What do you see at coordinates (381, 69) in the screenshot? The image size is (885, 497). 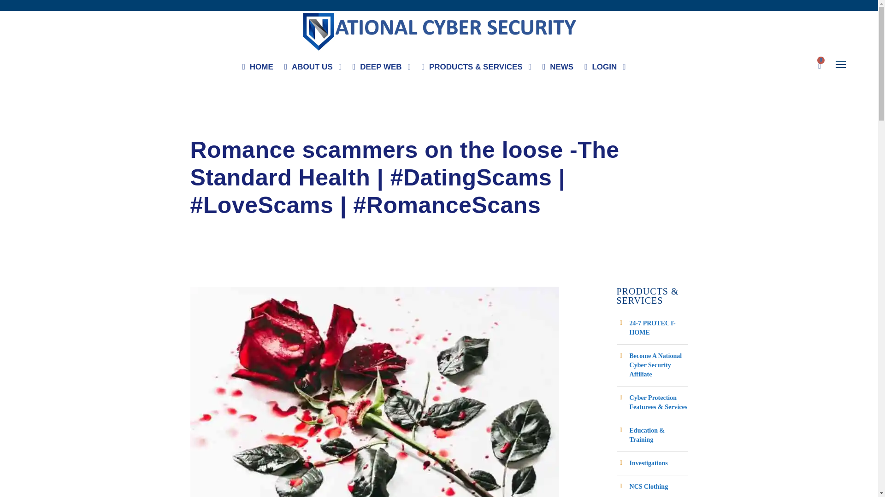 I see `DEEP WEB` at bounding box center [381, 69].